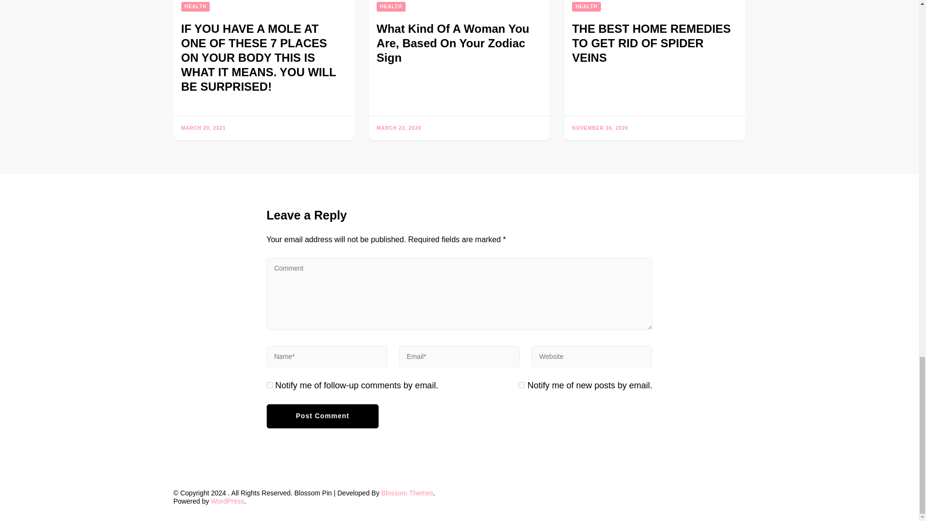 Image resolution: width=926 pixels, height=521 pixels. Describe the element at coordinates (204, 128) in the screenshot. I see `MARCH 20, 2021` at that location.